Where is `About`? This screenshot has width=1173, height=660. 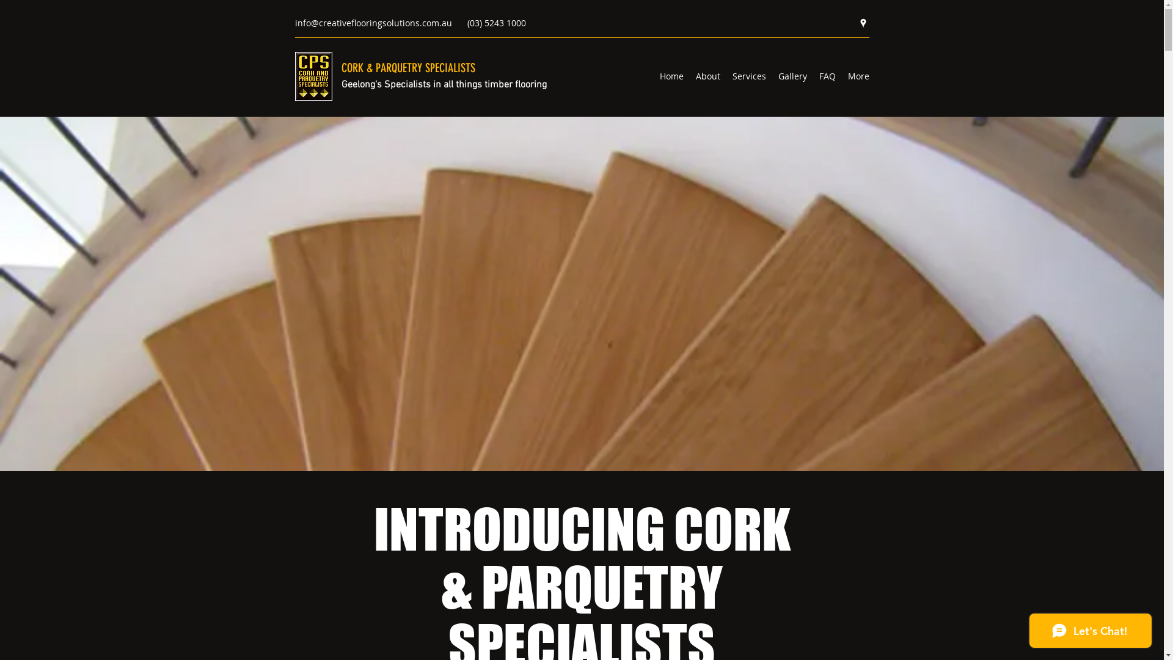
About is located at coordinates (707, 76).